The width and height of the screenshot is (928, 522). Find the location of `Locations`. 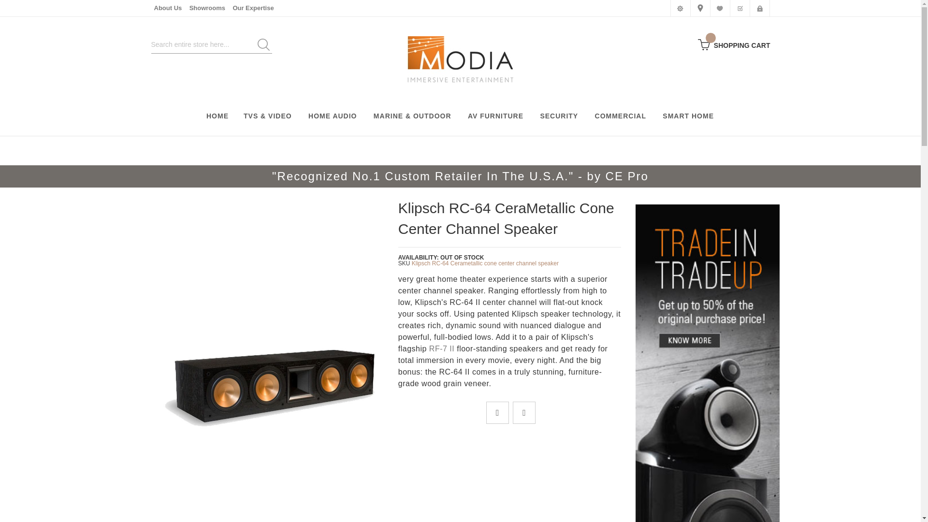

Locations is located at coordinates (700, 8).